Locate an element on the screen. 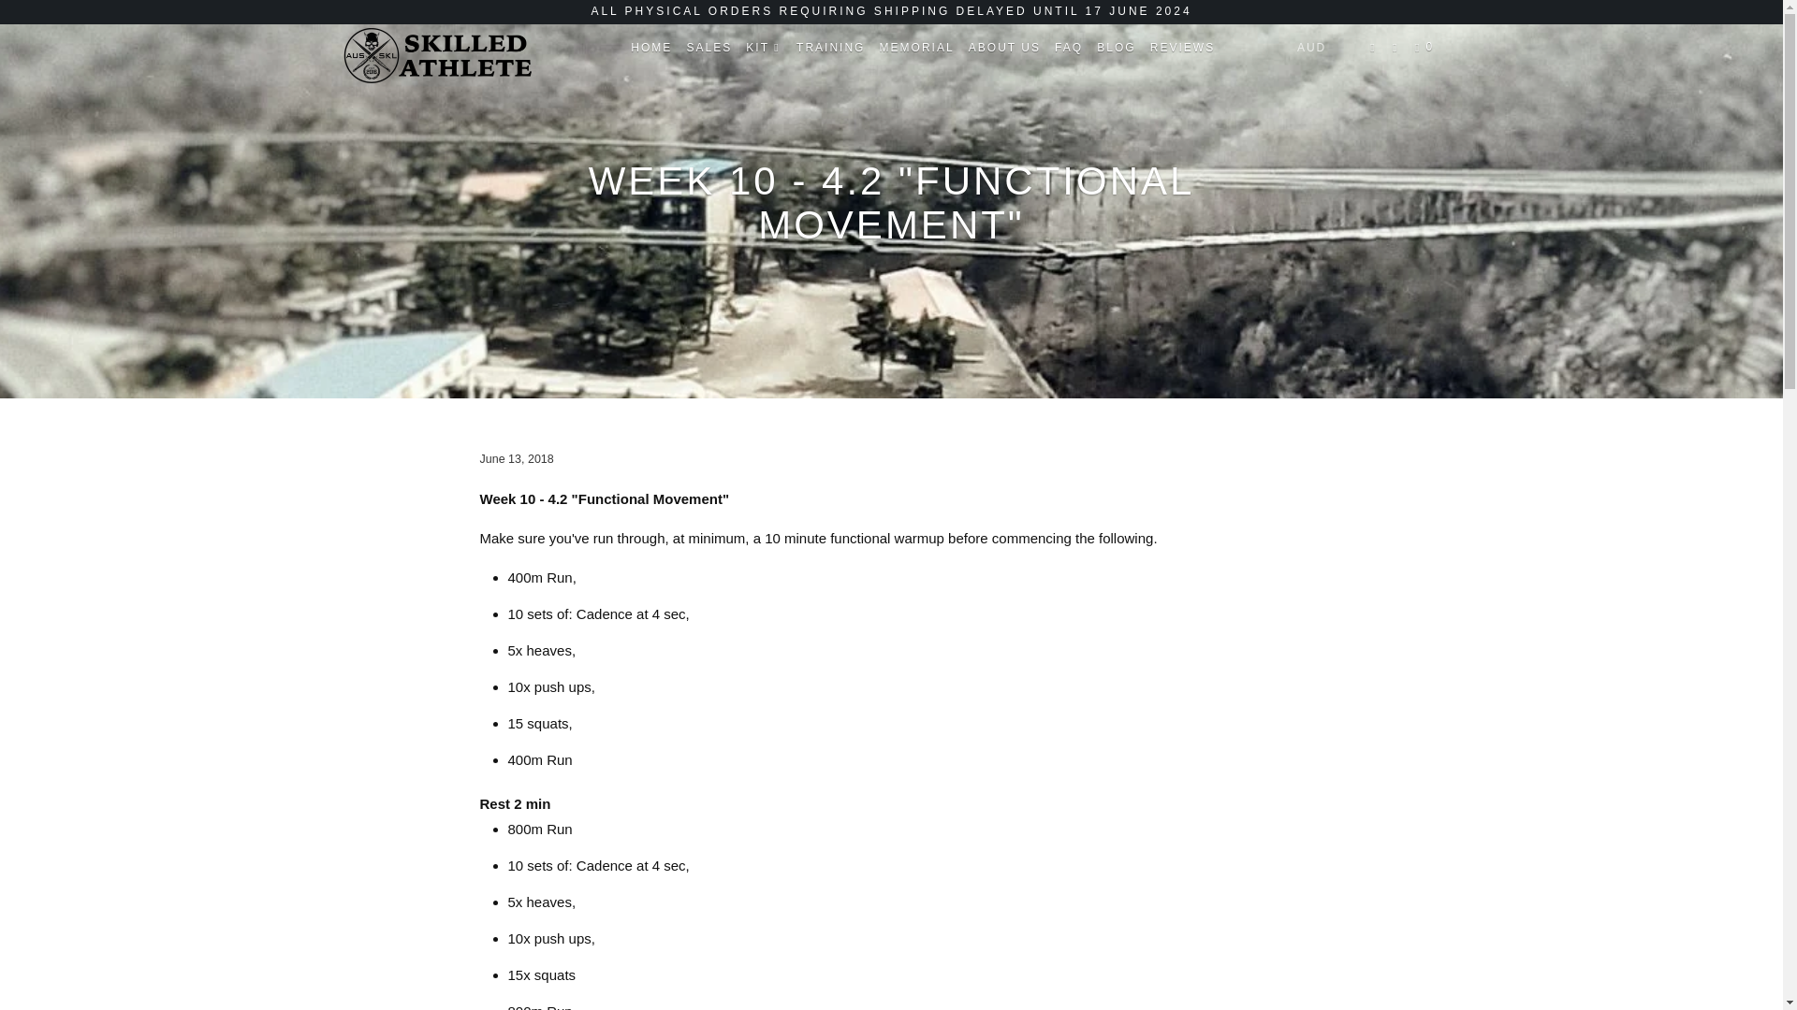 The height and width of the screenshot is (1010, 1797). SALES is located at coordinates (709, 47).